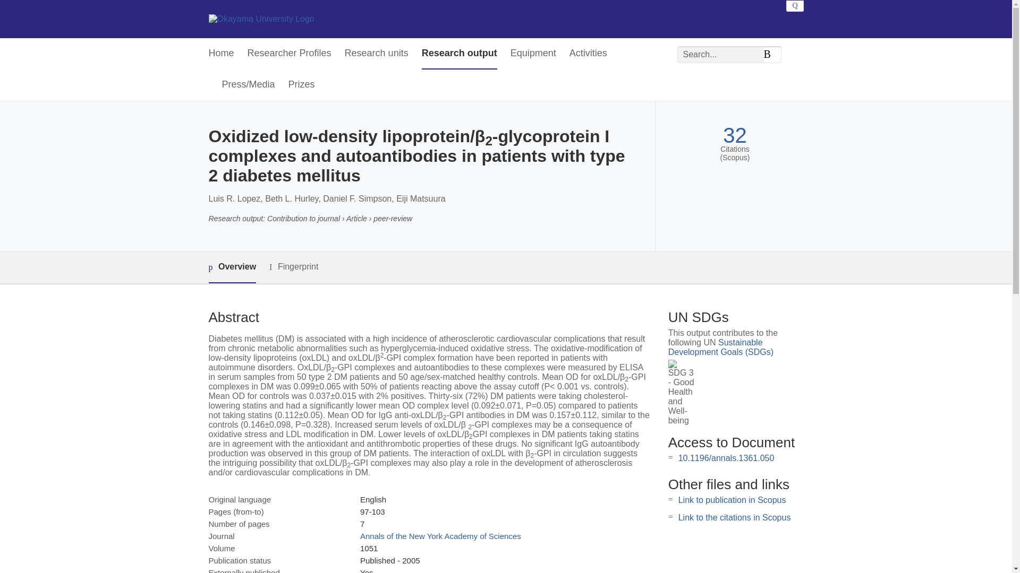  What do you see at coordinates (588, 54) in the screenshot?
I see `Activities` at bounding box center [588, 54].